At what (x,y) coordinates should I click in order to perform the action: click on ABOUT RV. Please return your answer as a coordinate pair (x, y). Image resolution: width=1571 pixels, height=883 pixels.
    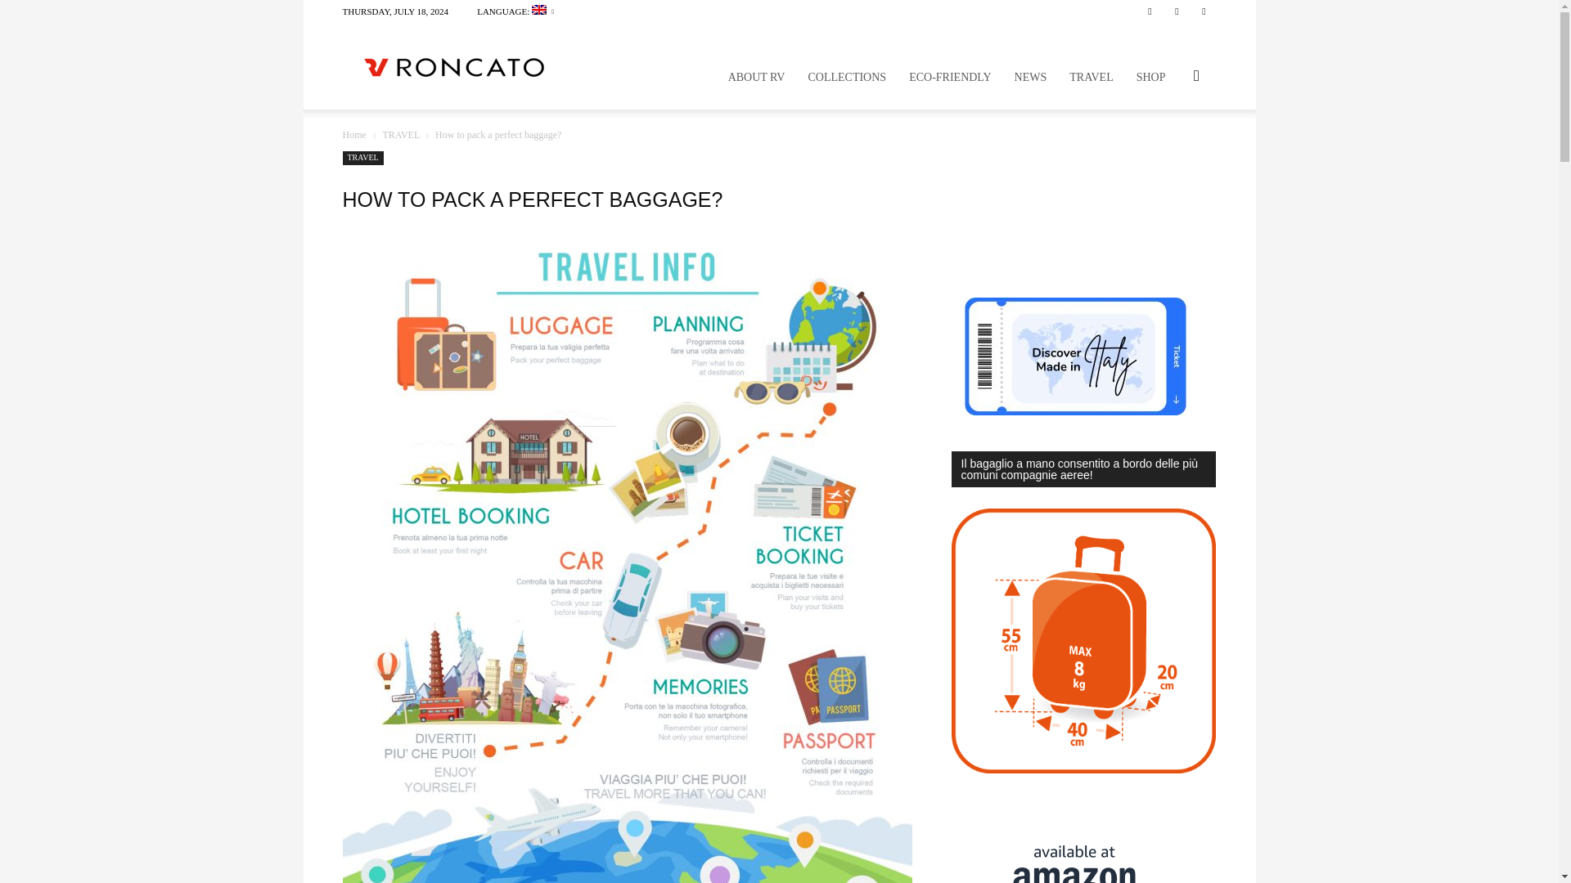
    Looking at the image, I should click on (756, 77).